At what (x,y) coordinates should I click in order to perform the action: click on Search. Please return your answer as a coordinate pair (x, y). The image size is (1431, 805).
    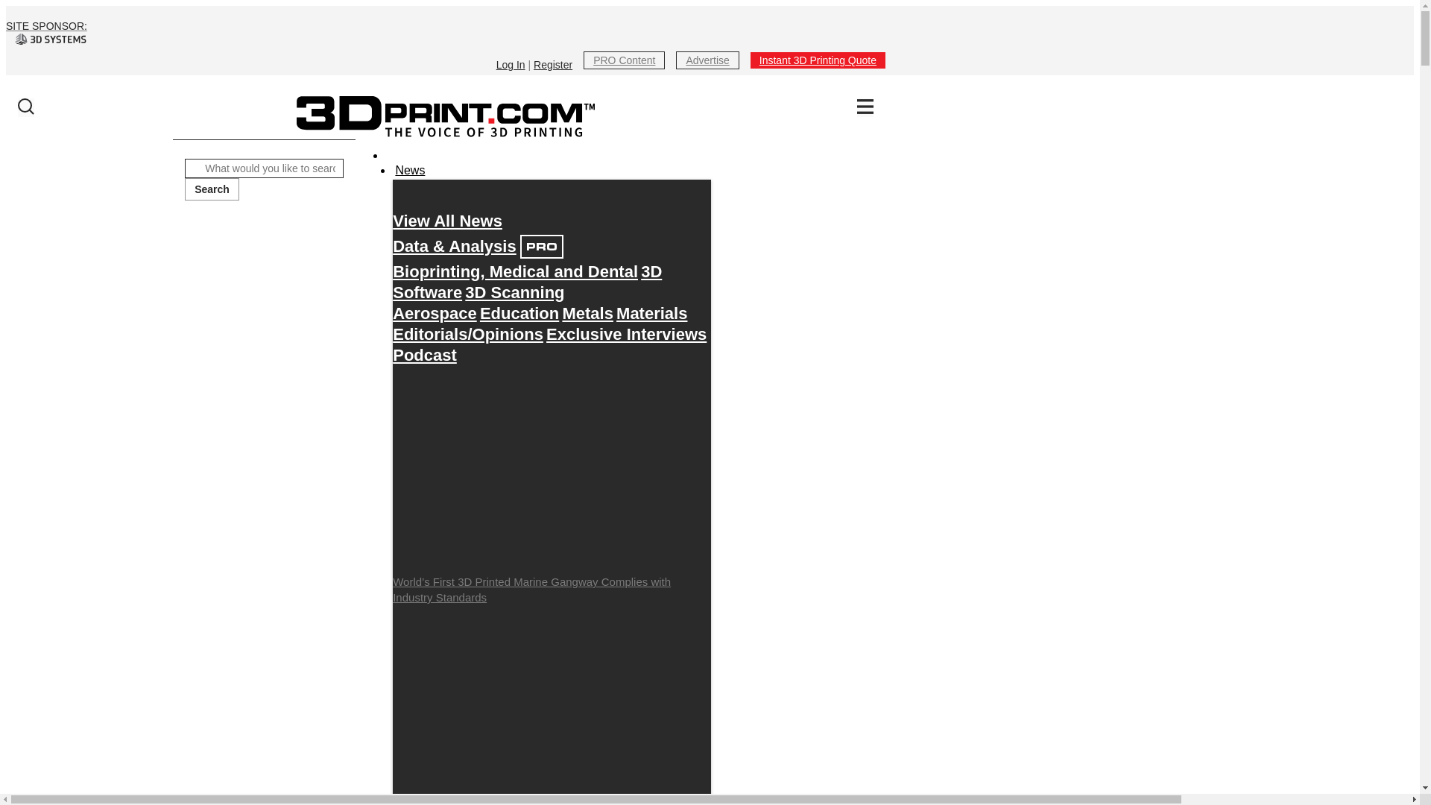
    Looking at the image, I should click on (212, 189).